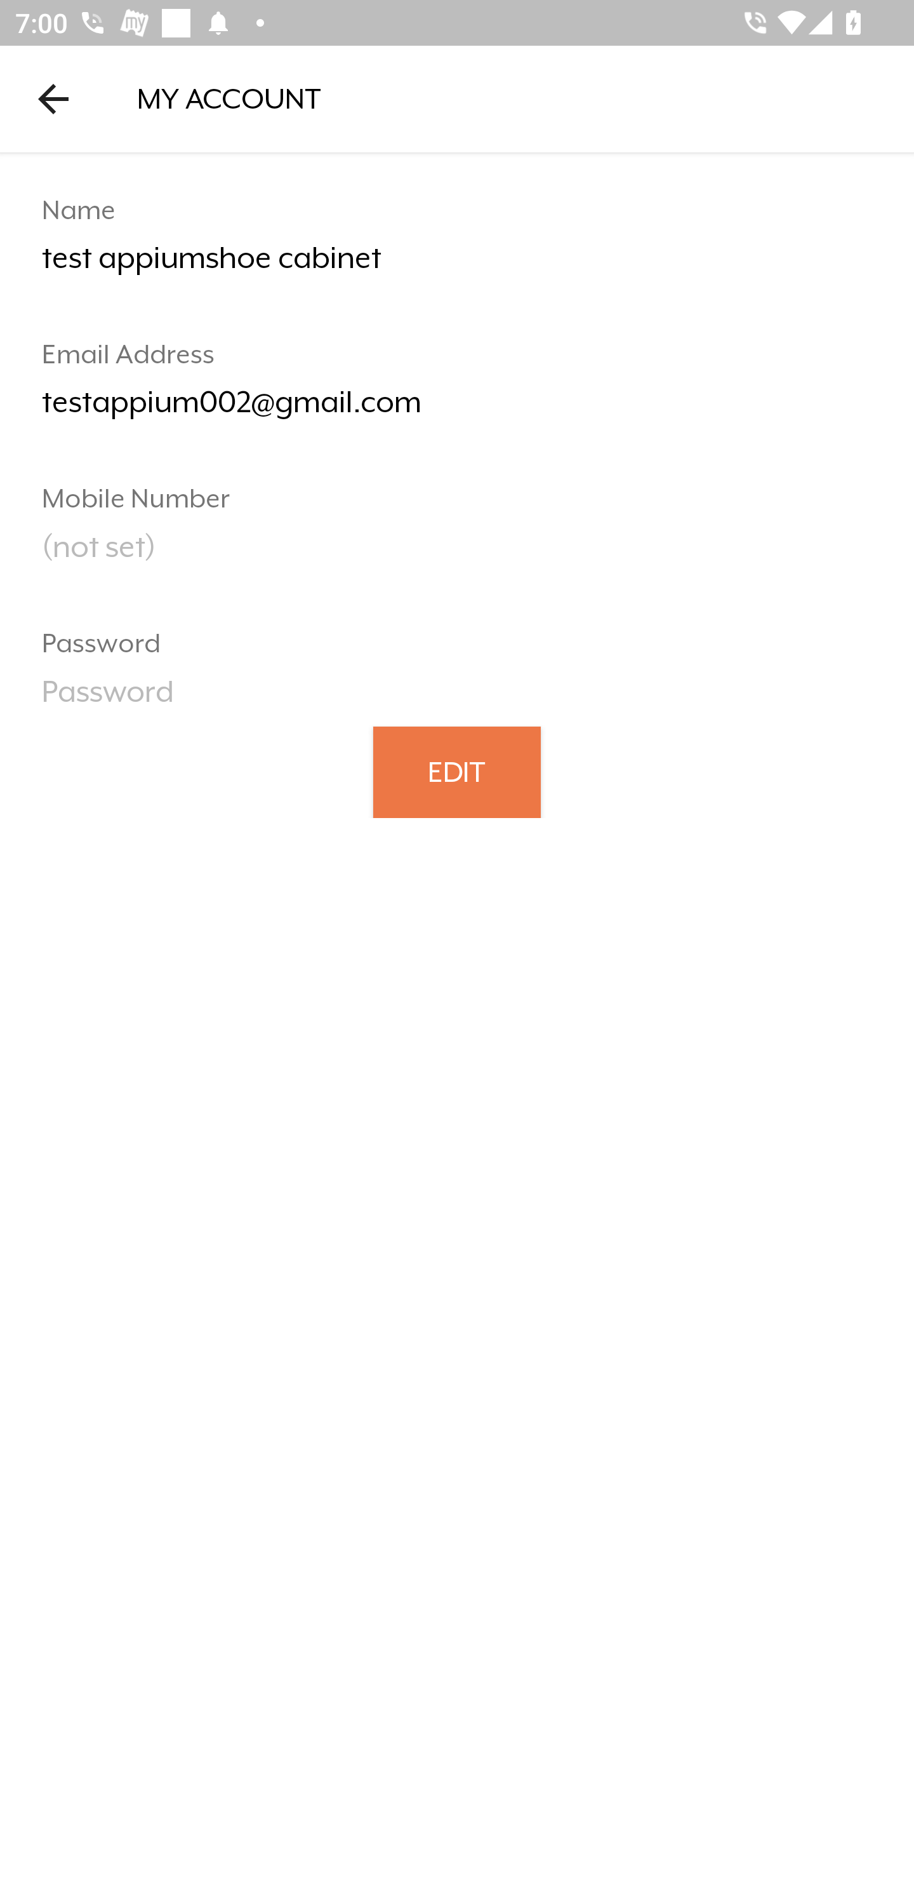 This screenshot has height=1880, width=914. What do you see at coordinates (457, 267) in the screenshot?
I see `test appiumshoe cabinet` at bounding box center [457, 267].